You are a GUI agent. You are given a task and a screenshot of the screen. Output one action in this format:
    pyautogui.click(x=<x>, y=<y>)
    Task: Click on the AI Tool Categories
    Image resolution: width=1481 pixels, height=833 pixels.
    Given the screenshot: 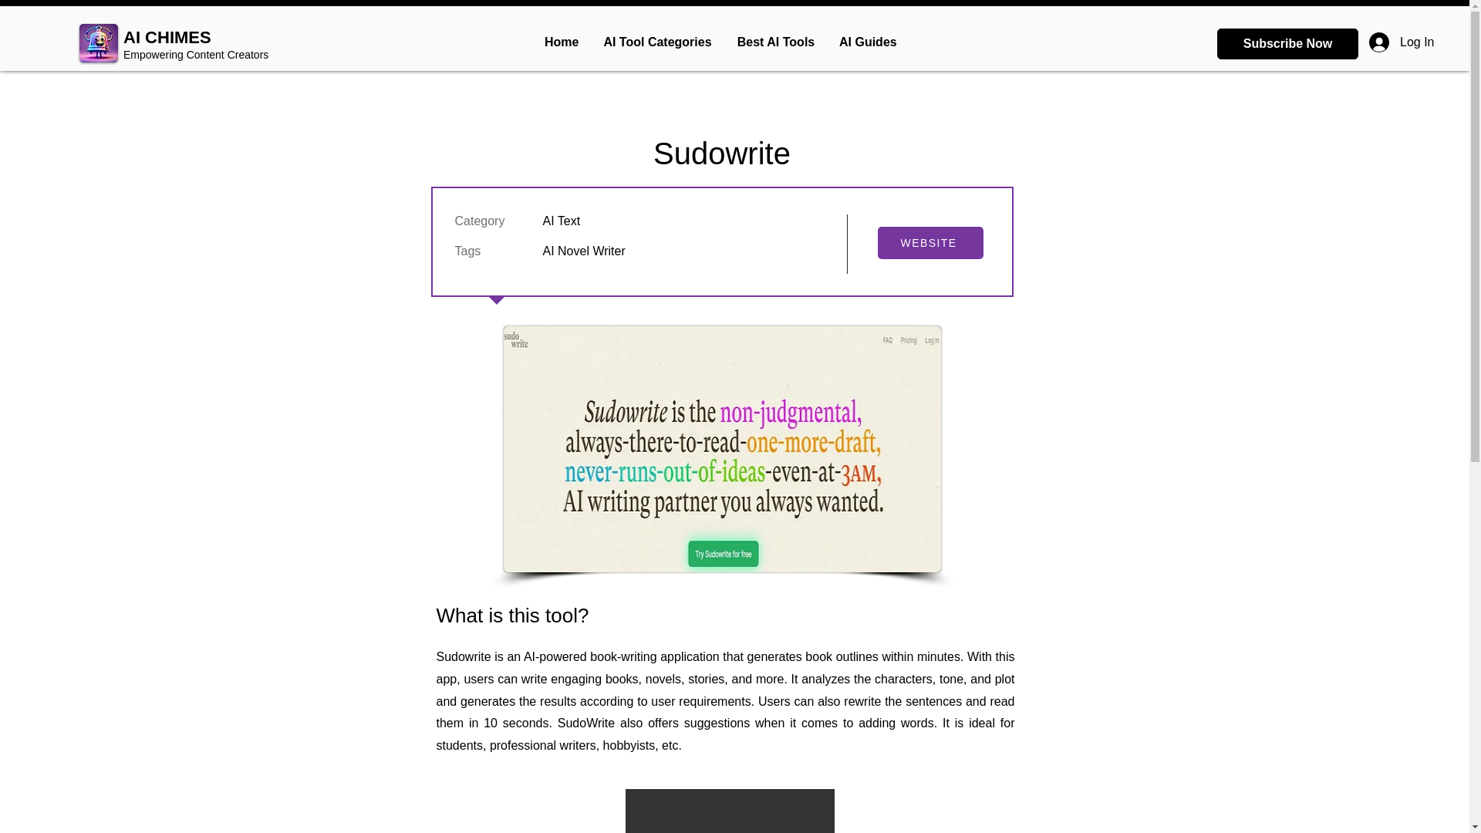 What is the action you would take?
    pyautogui.click(x=656, y=42)
    